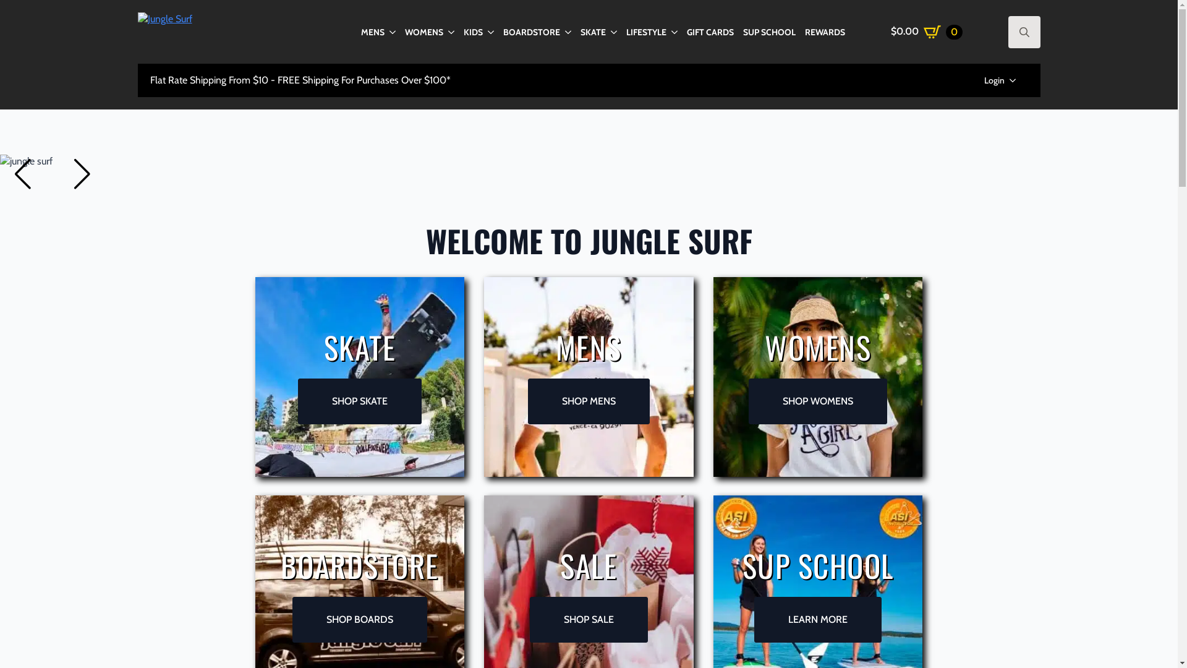 Image resolution: width=1187 pixels, height=668 pixels. I want to click on $0.00
0, so click(927, 31).